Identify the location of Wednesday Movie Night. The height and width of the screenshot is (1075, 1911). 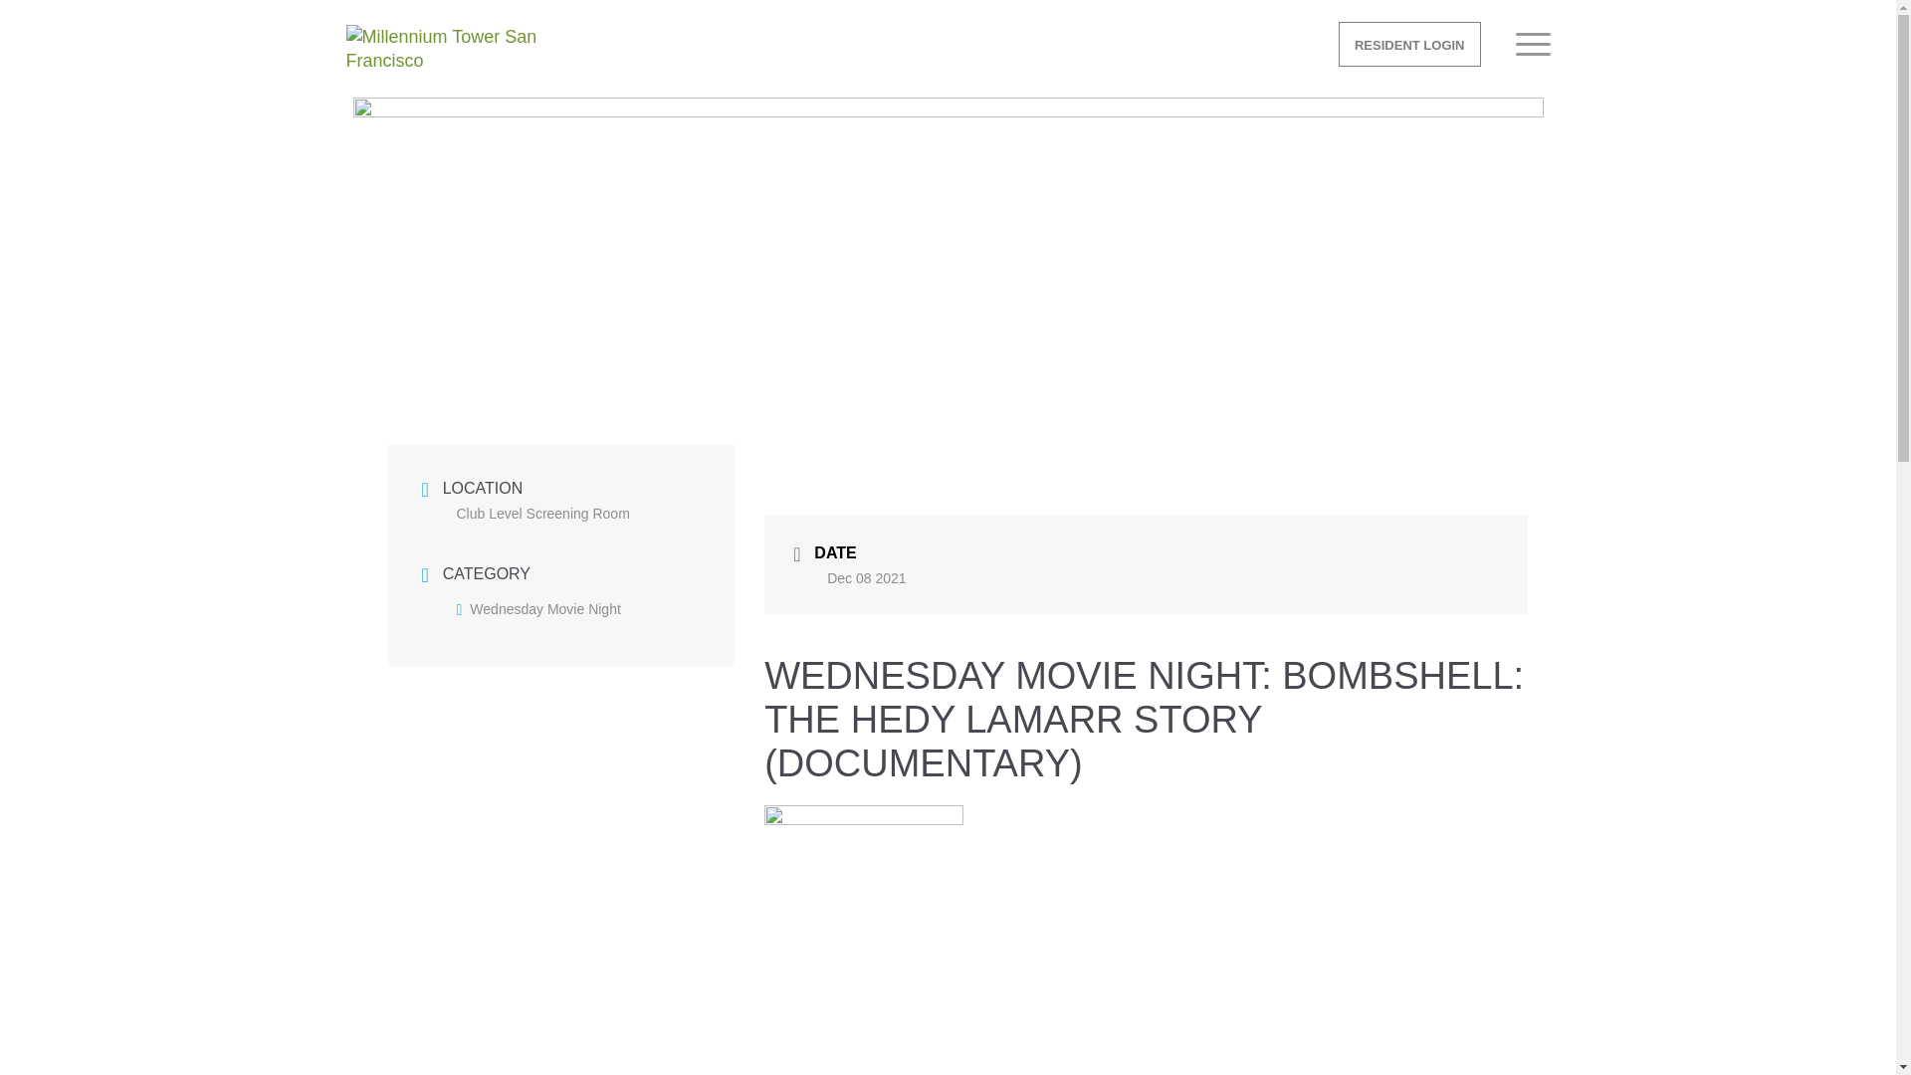
(537, 608).